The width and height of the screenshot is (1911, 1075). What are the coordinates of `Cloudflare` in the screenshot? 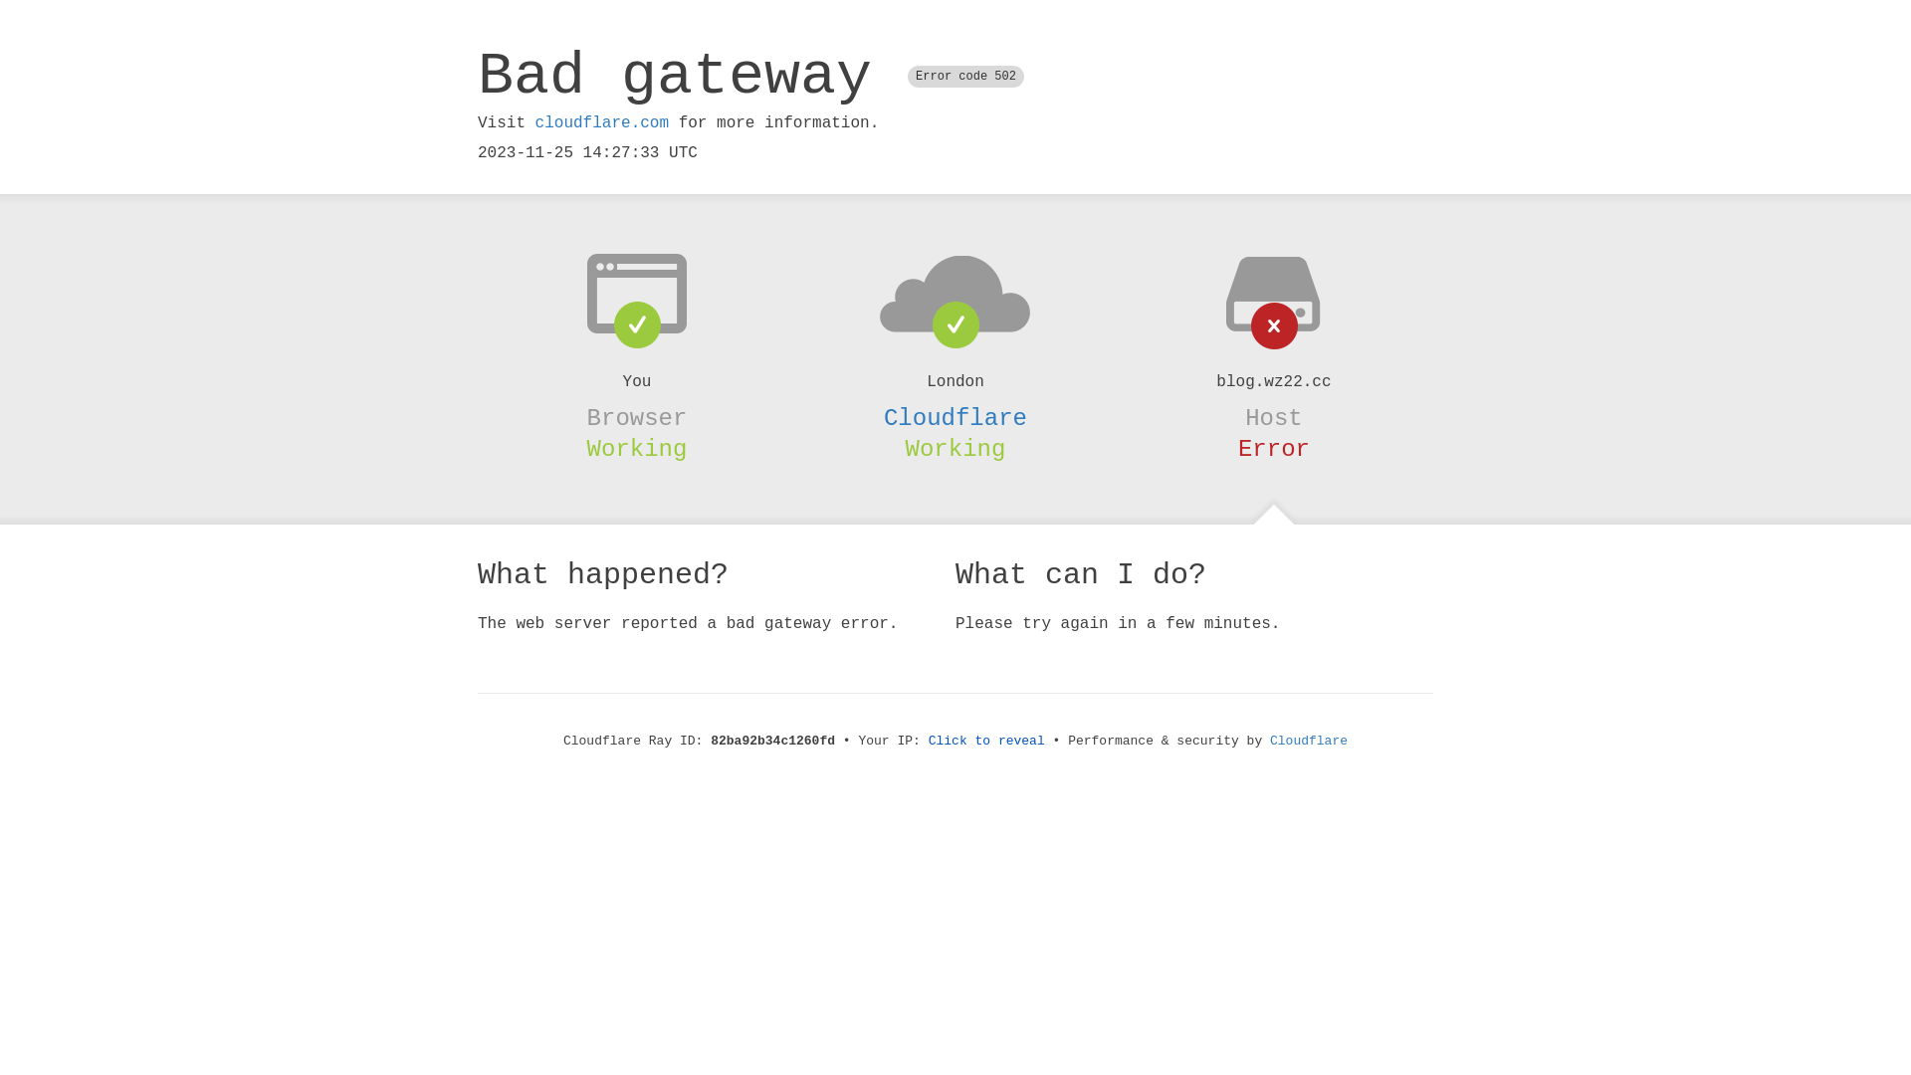 It's located at (955, 418).